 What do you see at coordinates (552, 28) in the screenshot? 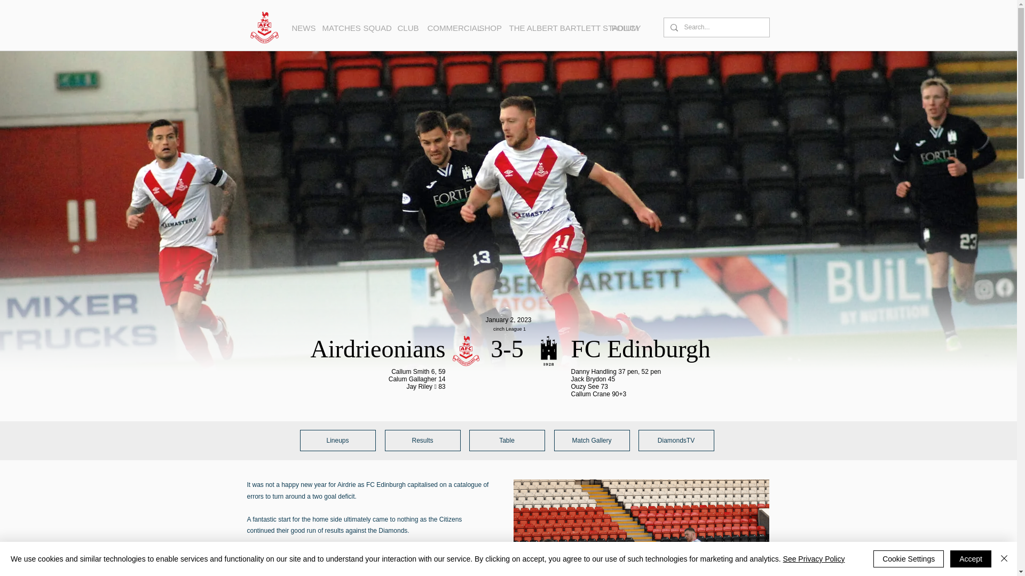
I see `THE ALBERT BARTLETT STADIUM` at bounding box center [552, 28].